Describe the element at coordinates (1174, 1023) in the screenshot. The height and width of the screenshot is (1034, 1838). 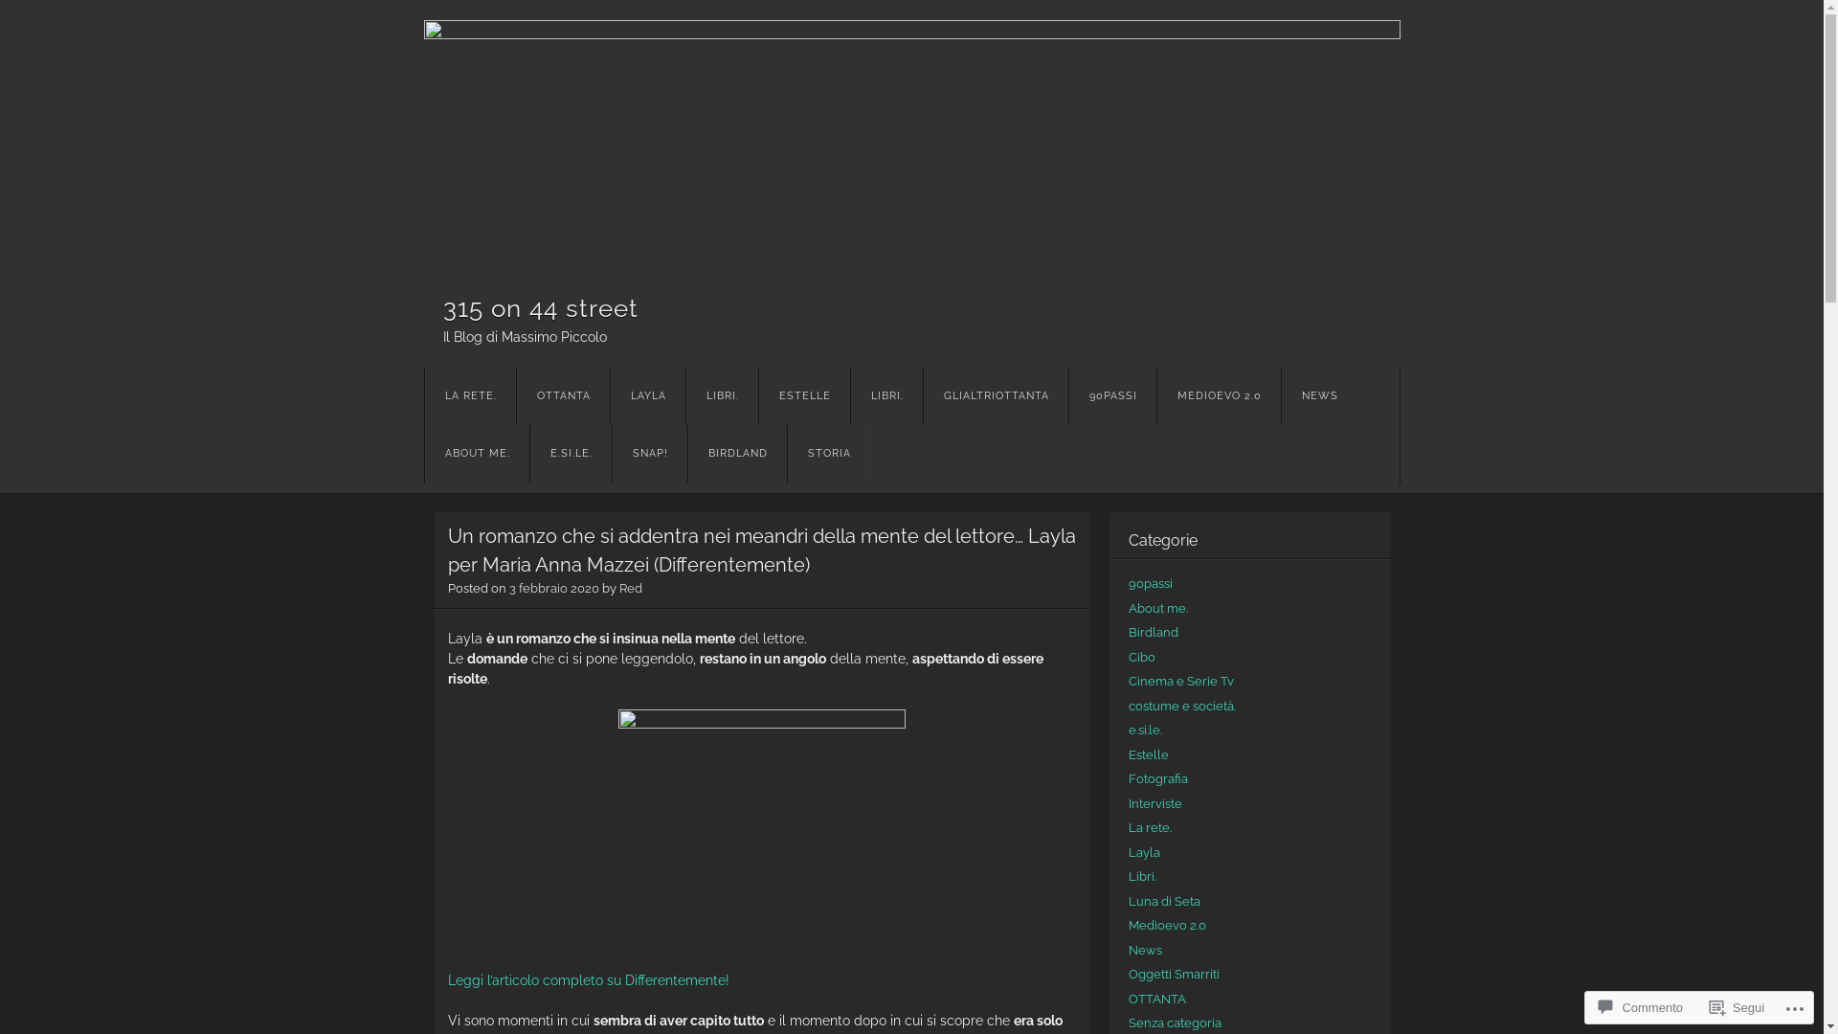
I see `Senza categoria` at that location.